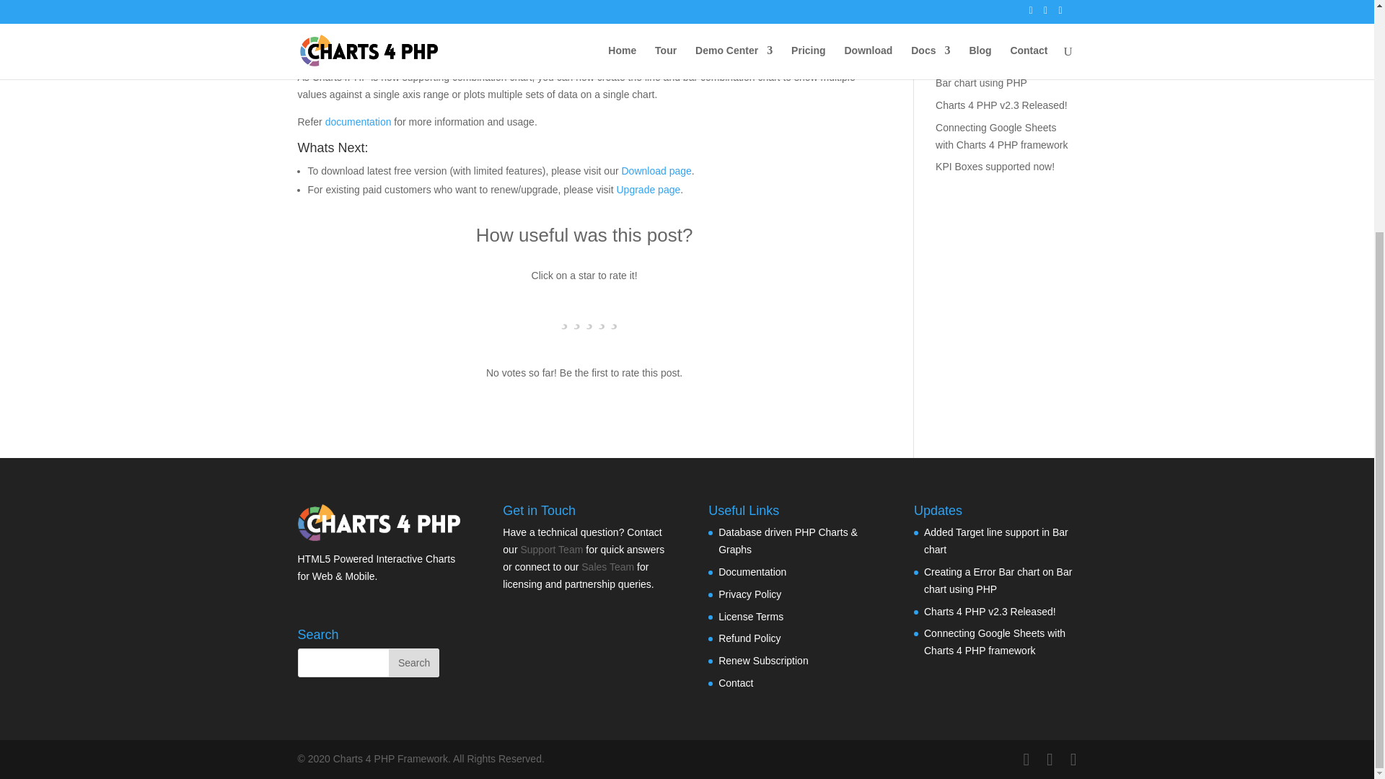 This screenshot has width=1385, height=779. Describe the element at coordinates (551, 550) in the screenshot. I see `Support Team` at that location.